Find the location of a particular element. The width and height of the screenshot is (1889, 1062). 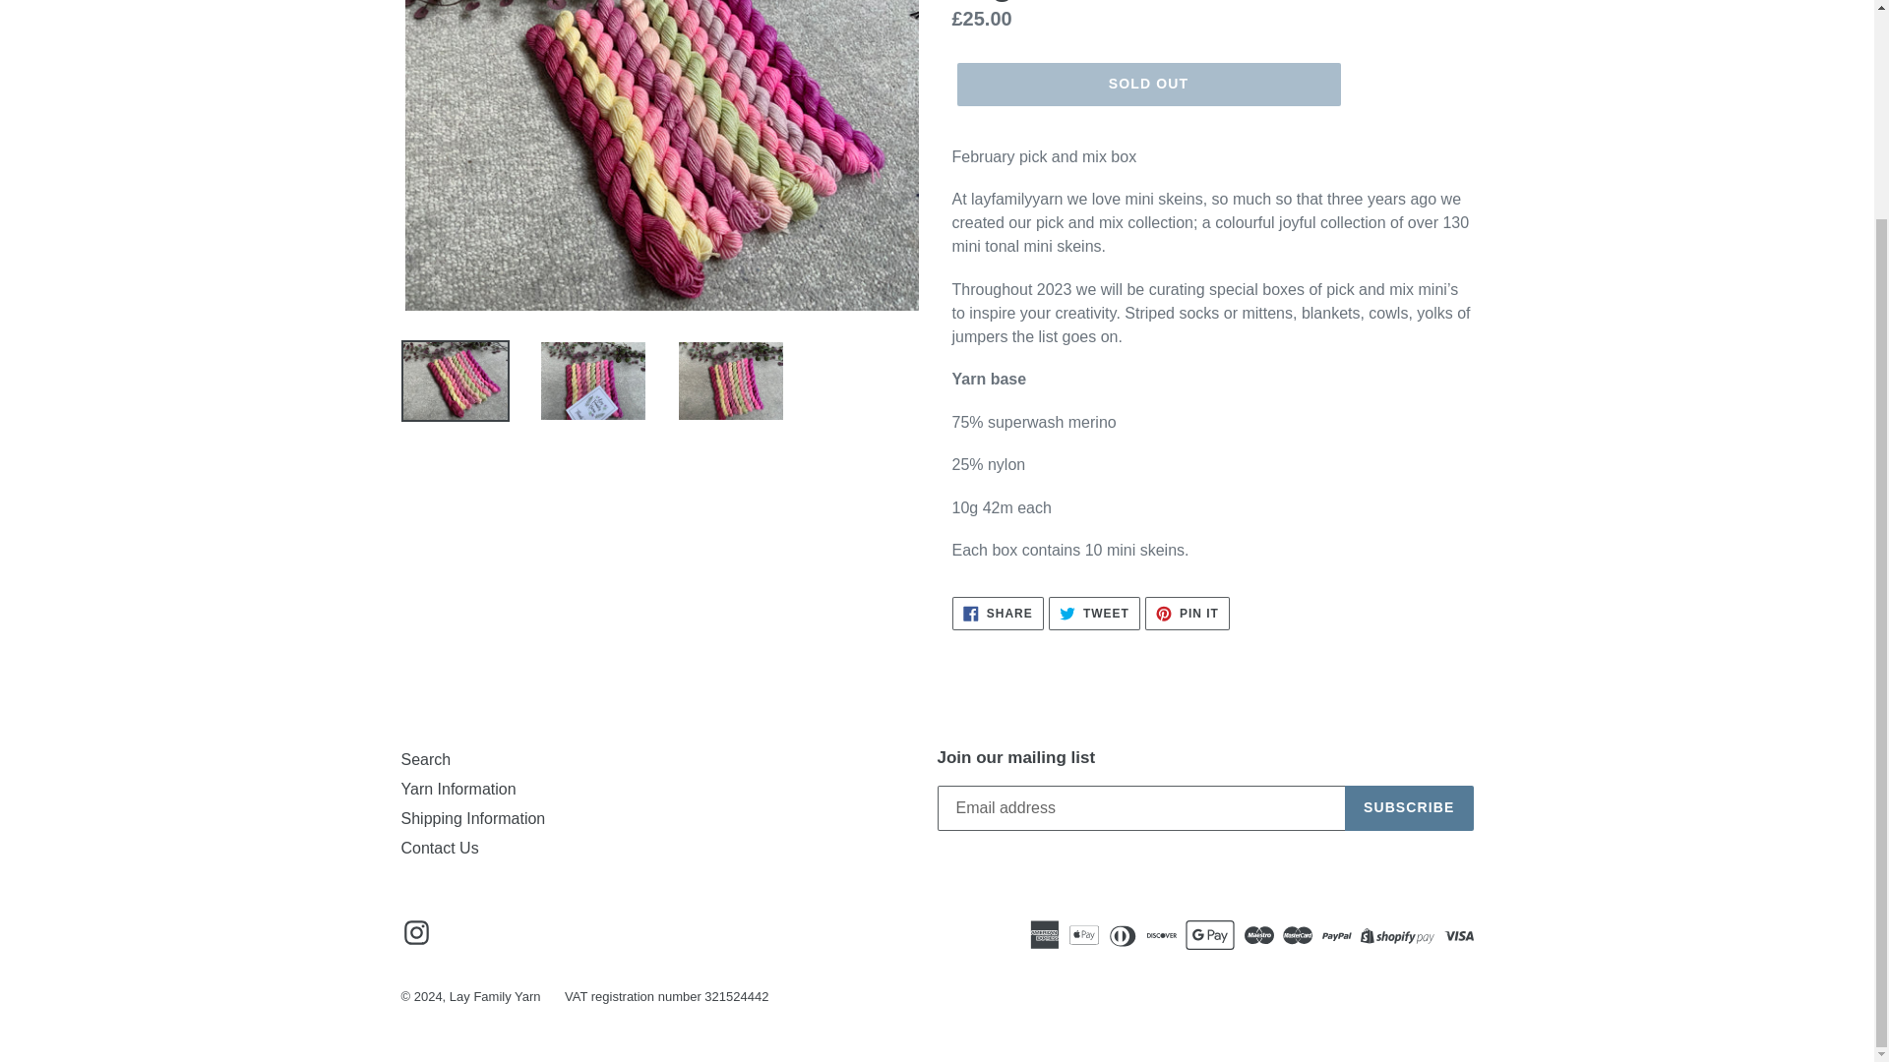

SUBSCRIBE is located at coordinates (425, 759).